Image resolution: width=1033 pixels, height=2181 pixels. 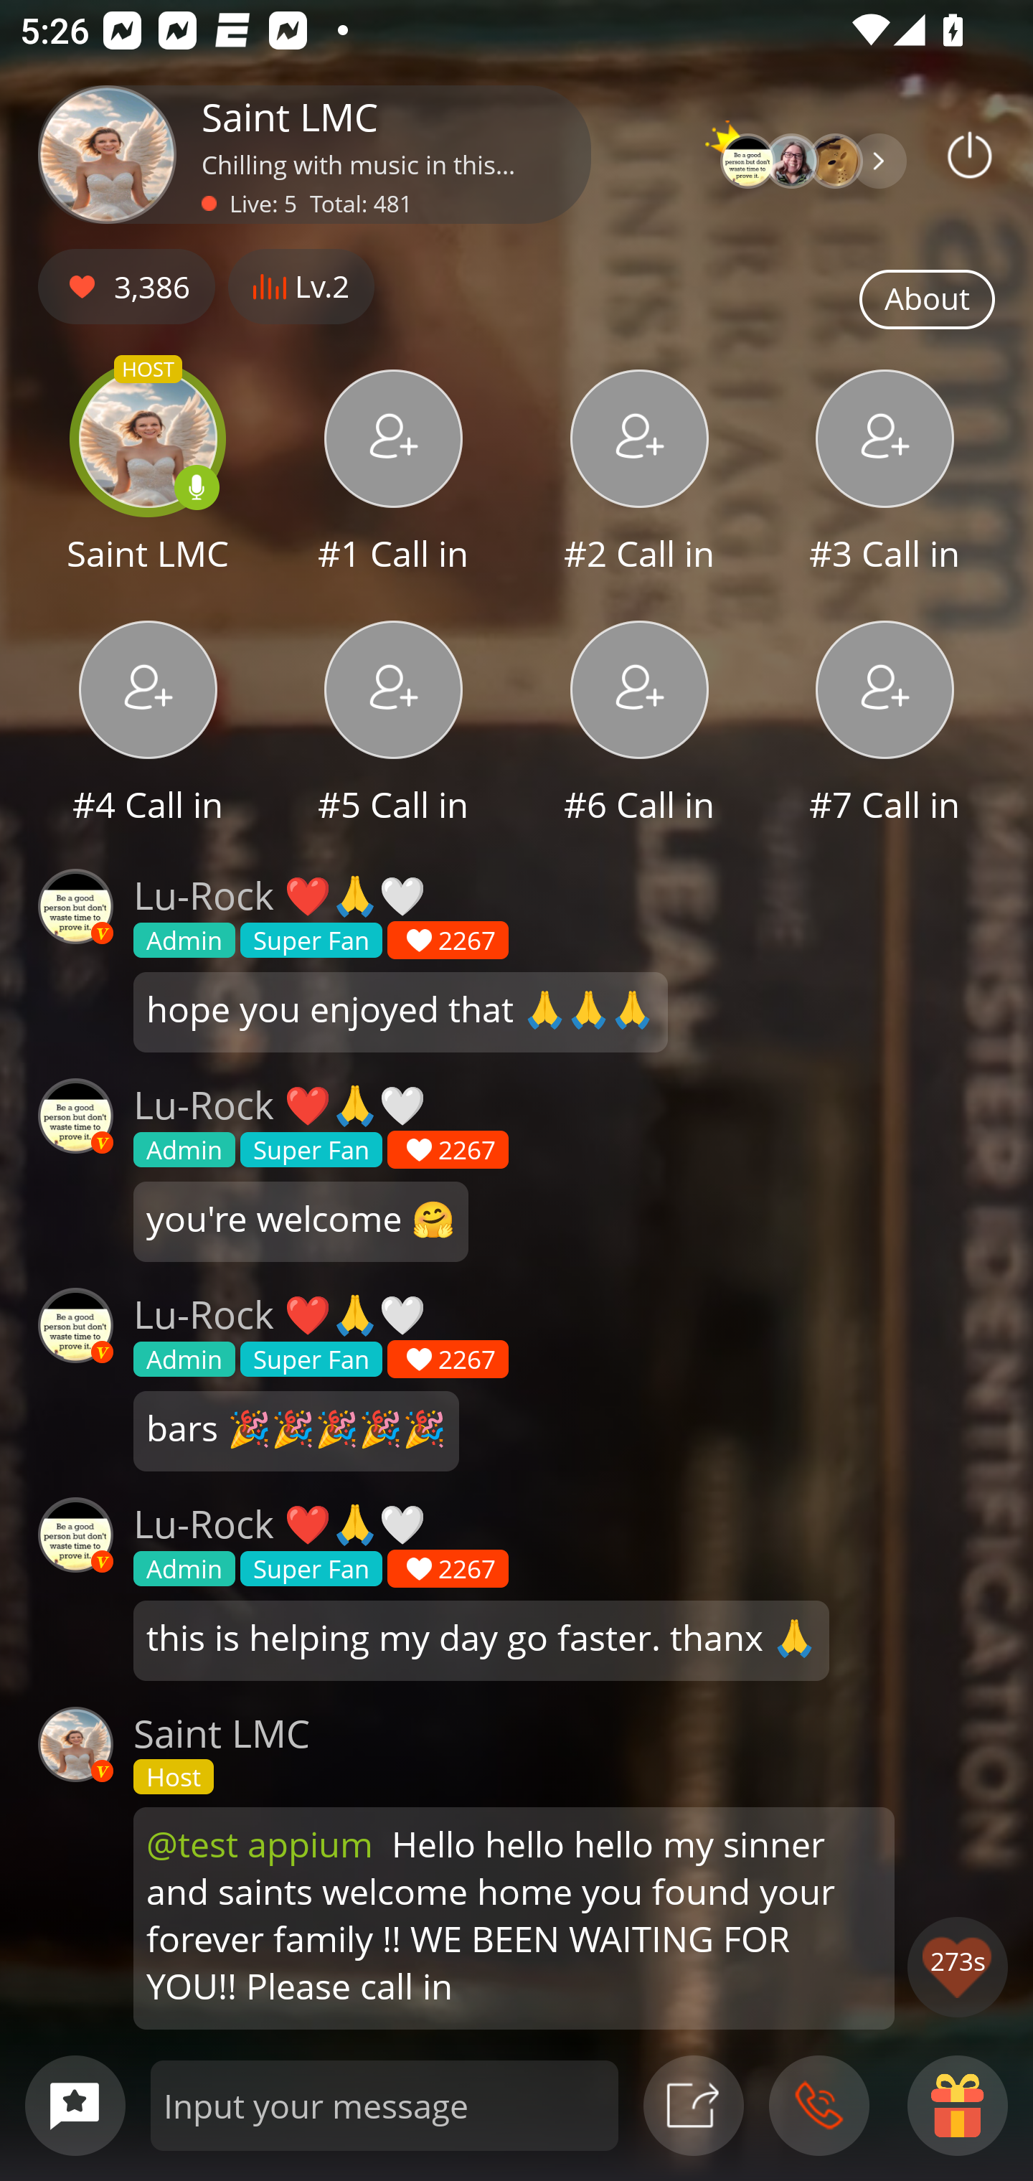 I want to click on Input your message, so click(x=385, y=2105).